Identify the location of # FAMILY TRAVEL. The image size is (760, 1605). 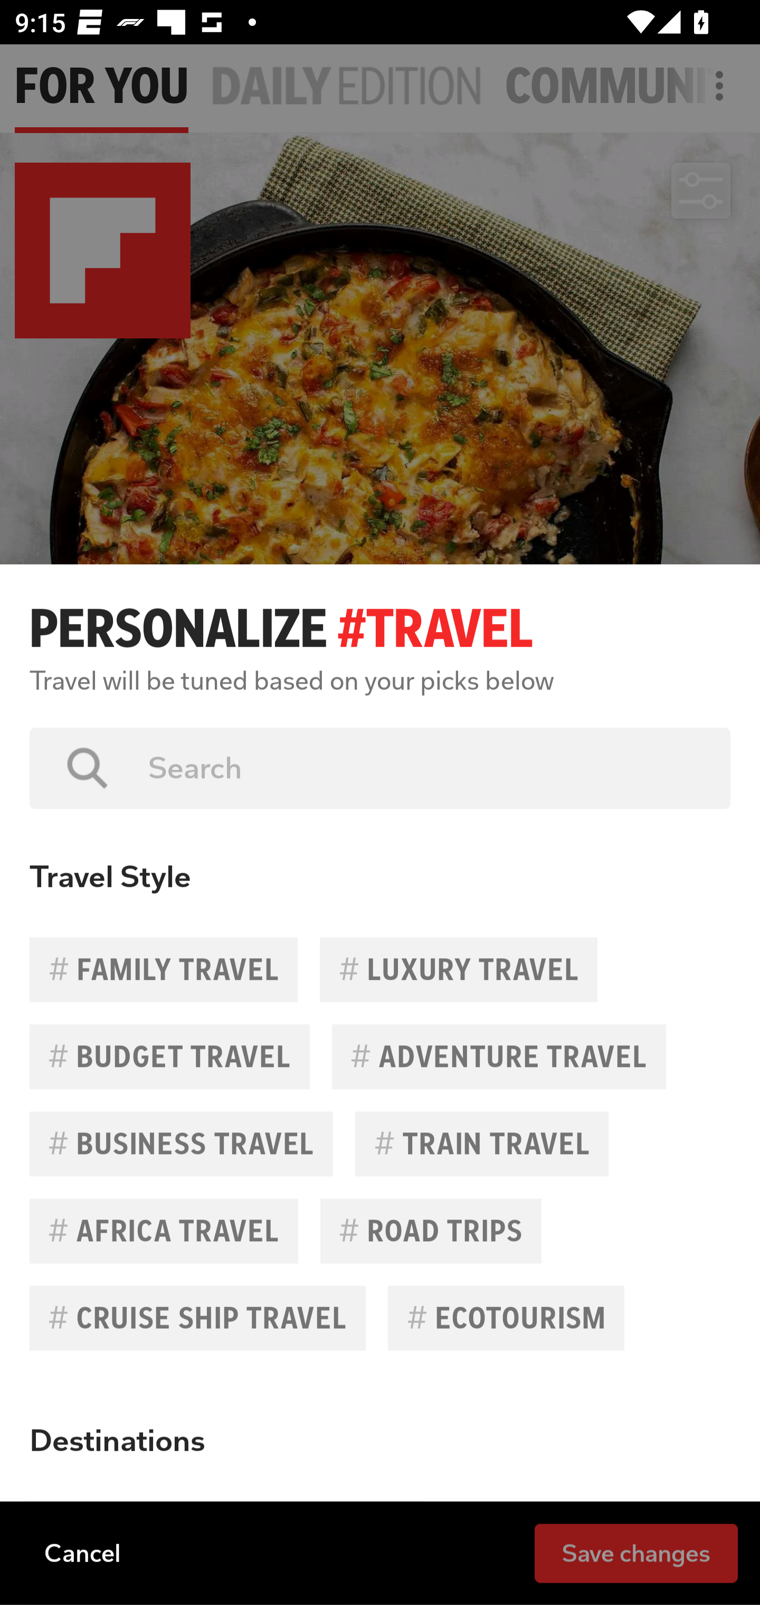
(164, 969).